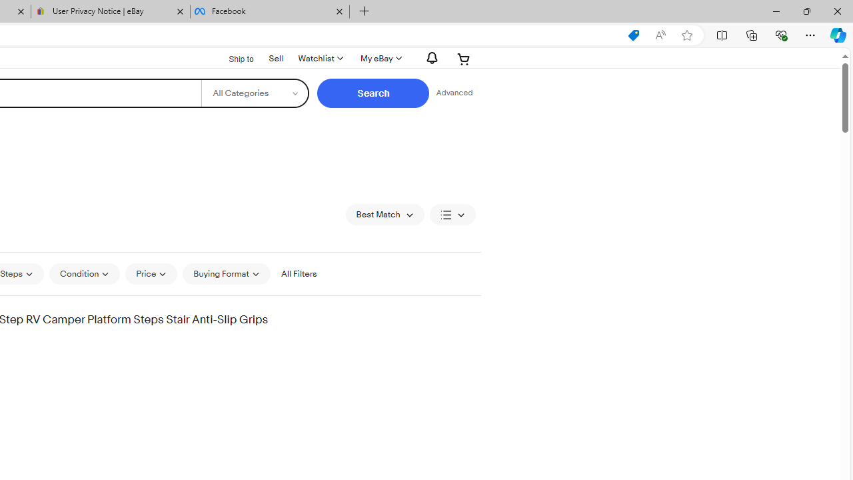 The image size is (853, 480). What do you see at coordinates (111, 12) in the screenshot?
I see `User Privacy Notice | eBay` at bounding box center [111, 12].